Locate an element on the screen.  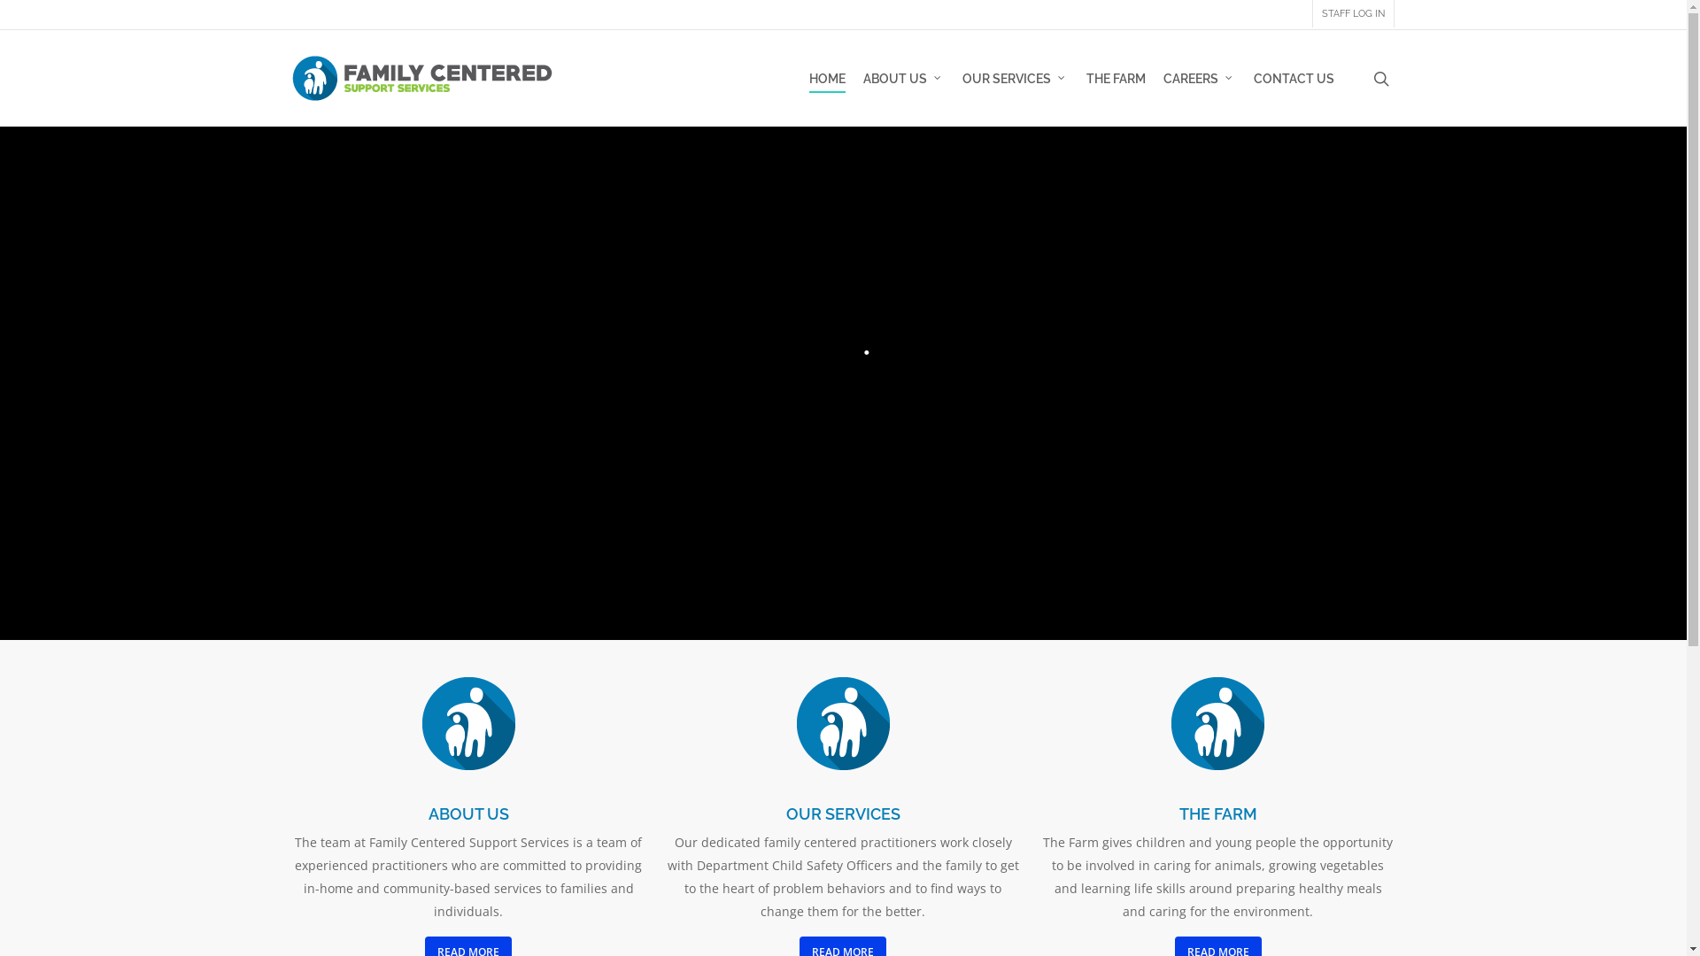
HOME is located at coordinates (827, 78).